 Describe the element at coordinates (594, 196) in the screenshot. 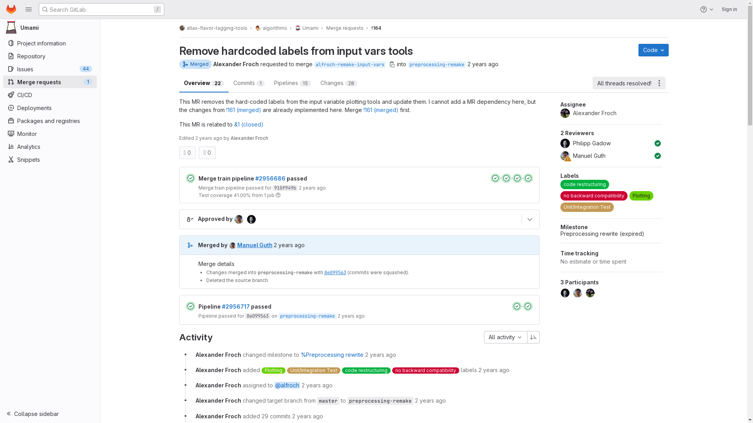

I see `no backward compatibility` at that location.